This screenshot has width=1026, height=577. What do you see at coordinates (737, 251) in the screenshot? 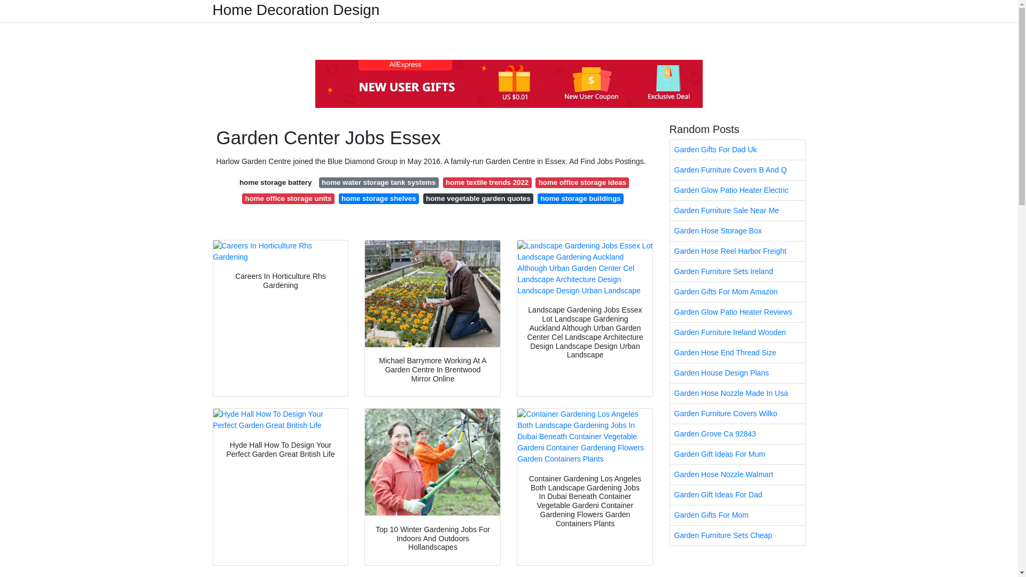
I see `Garden Hose Reel Harbor Freight` at bounding box center [737, 251].